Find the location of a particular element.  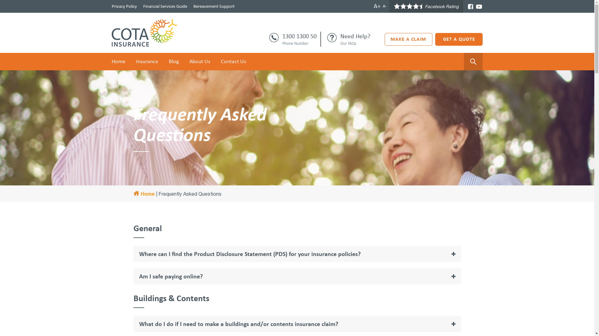

About Us is located at coordinates (200, 62).